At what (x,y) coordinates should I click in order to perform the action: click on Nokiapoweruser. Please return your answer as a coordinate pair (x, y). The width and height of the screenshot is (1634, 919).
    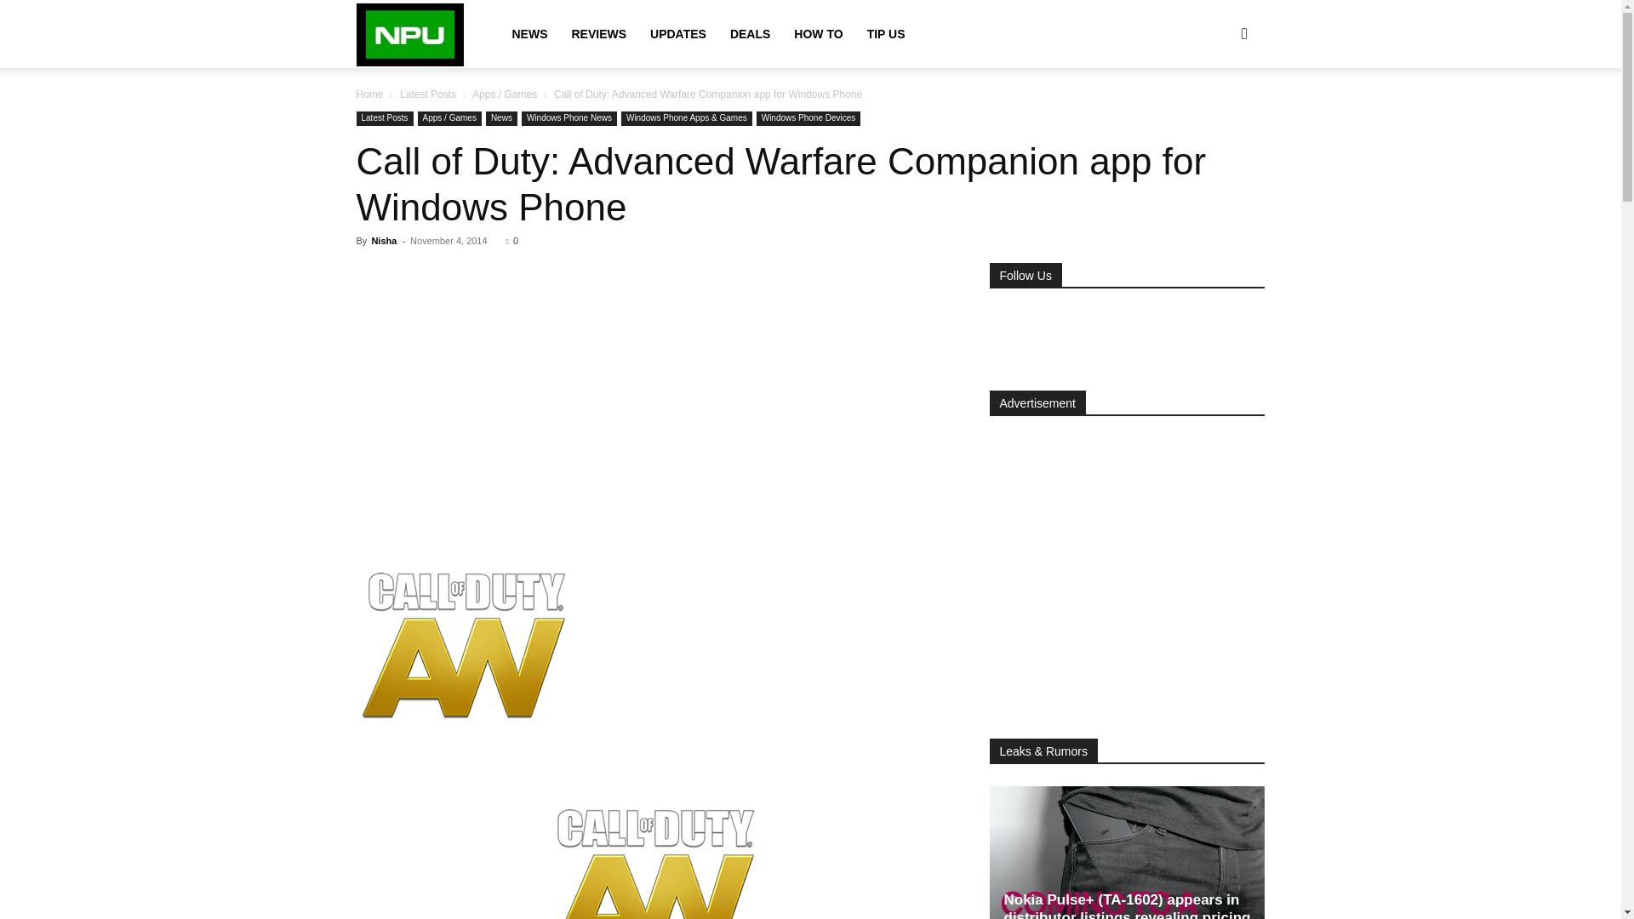
    Looking at the image, I should click on (410, 34).